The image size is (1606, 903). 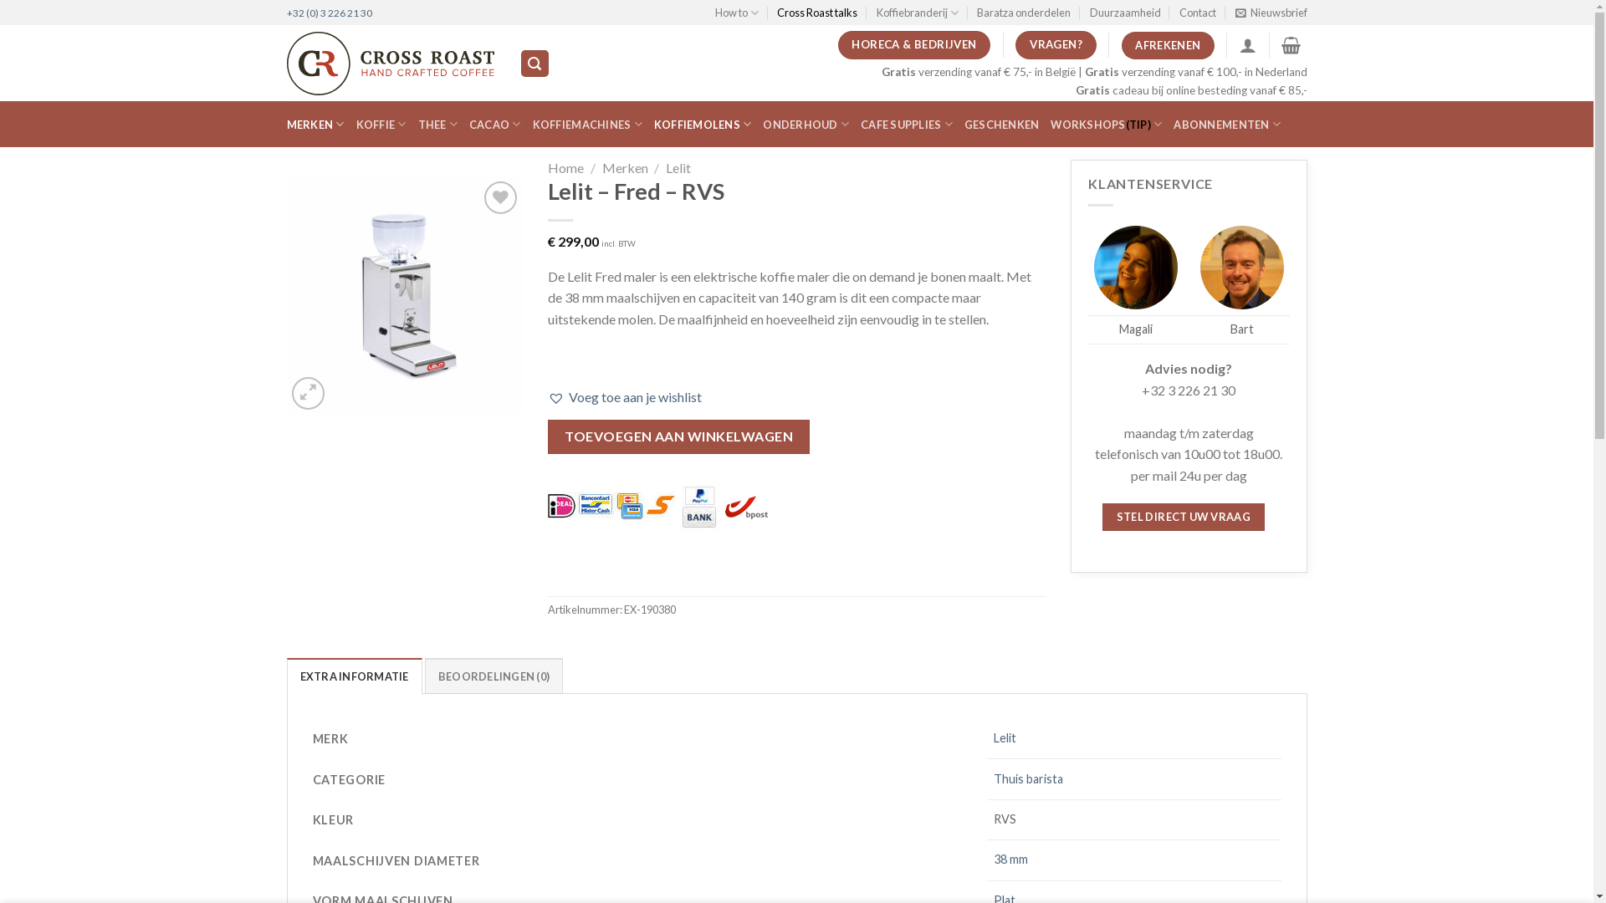 What do you see at coordinates (1010, 860) in the screenshot?
I see `38 mm` at bounding box center [1010, 860].